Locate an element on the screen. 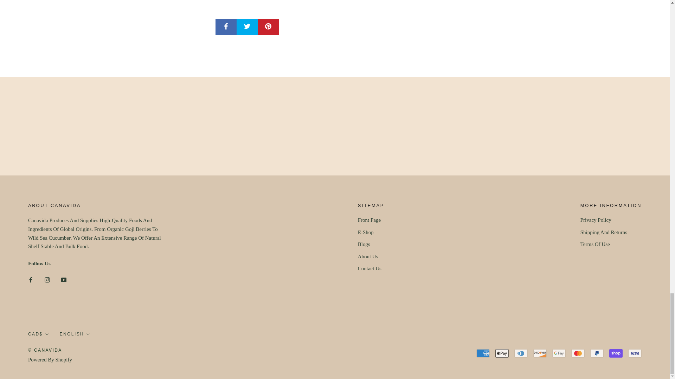 This screenshot has height=379, width=675. Apple Pay is located at coordinates (502, 353).